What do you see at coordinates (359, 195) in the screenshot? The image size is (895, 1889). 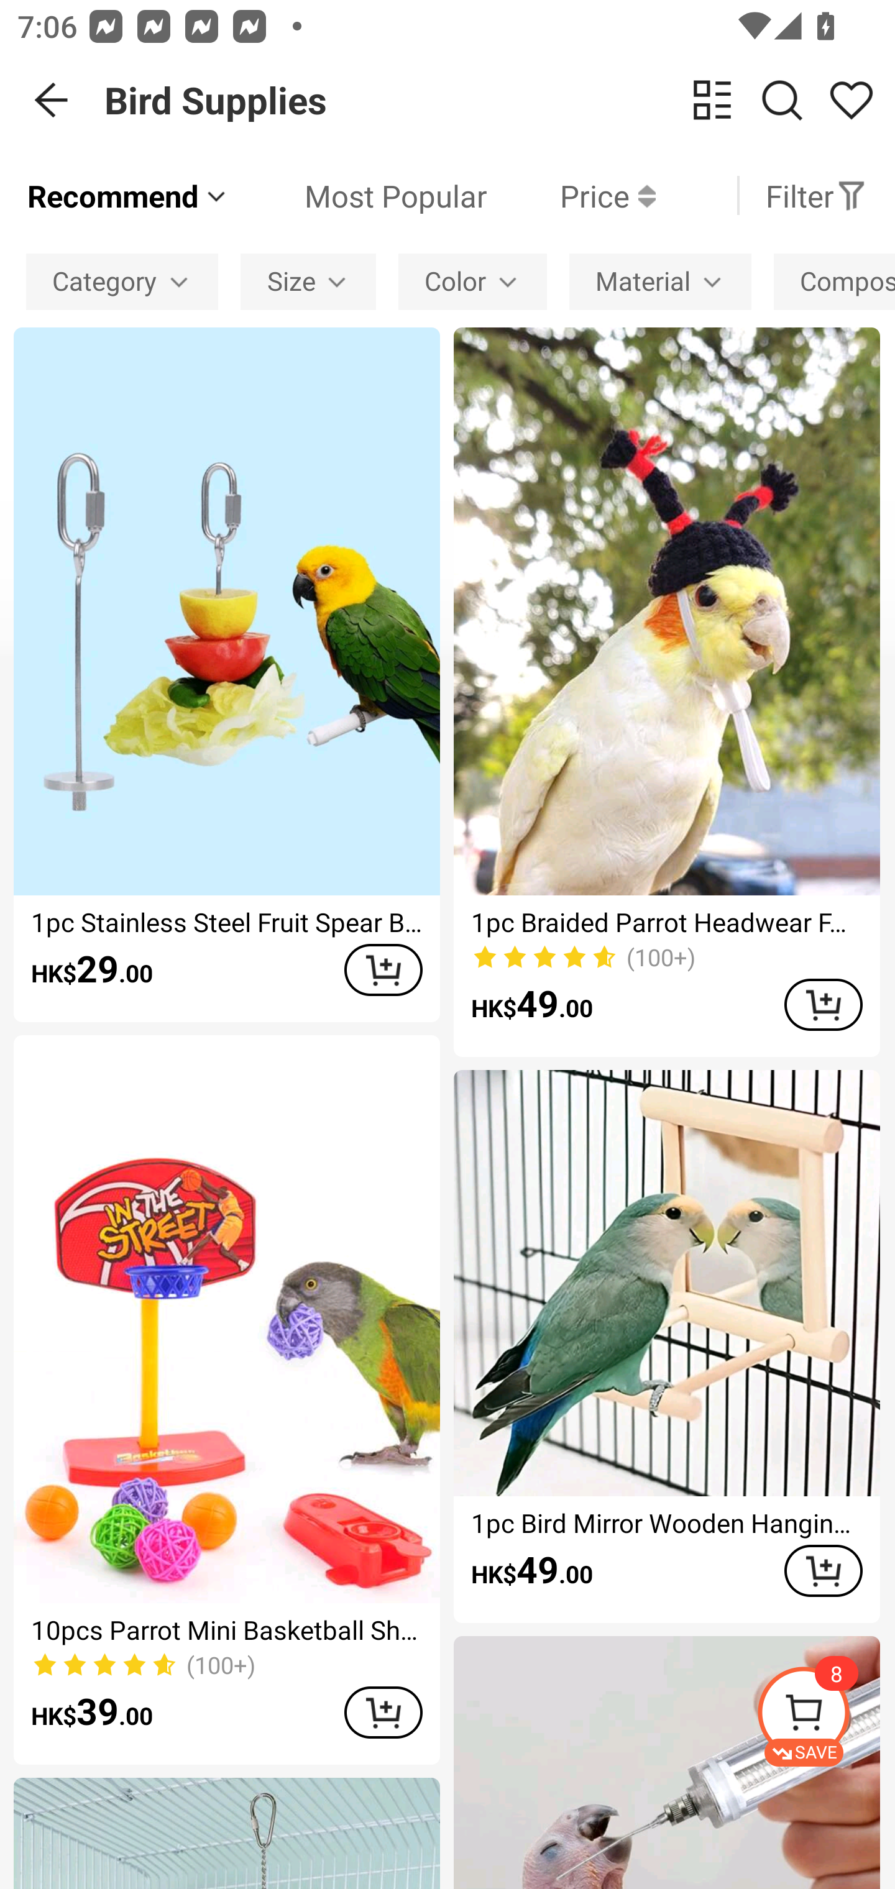 I see `Most Popular` at bounding box center [359, 195].